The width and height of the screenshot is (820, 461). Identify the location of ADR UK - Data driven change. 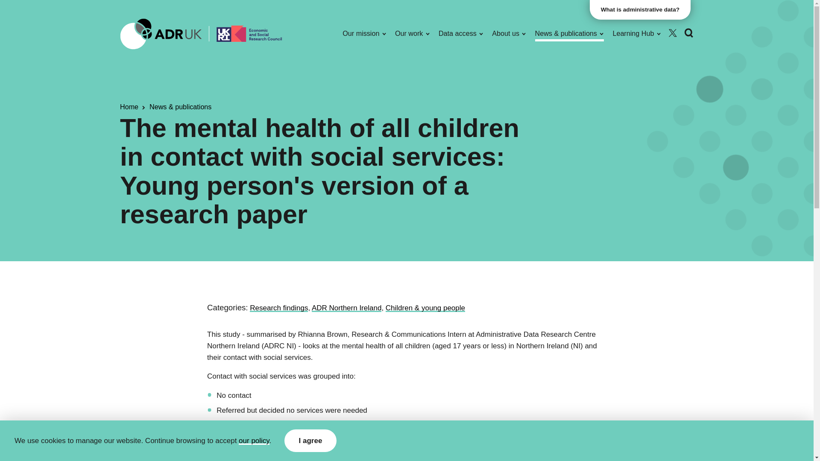
(161, 33).